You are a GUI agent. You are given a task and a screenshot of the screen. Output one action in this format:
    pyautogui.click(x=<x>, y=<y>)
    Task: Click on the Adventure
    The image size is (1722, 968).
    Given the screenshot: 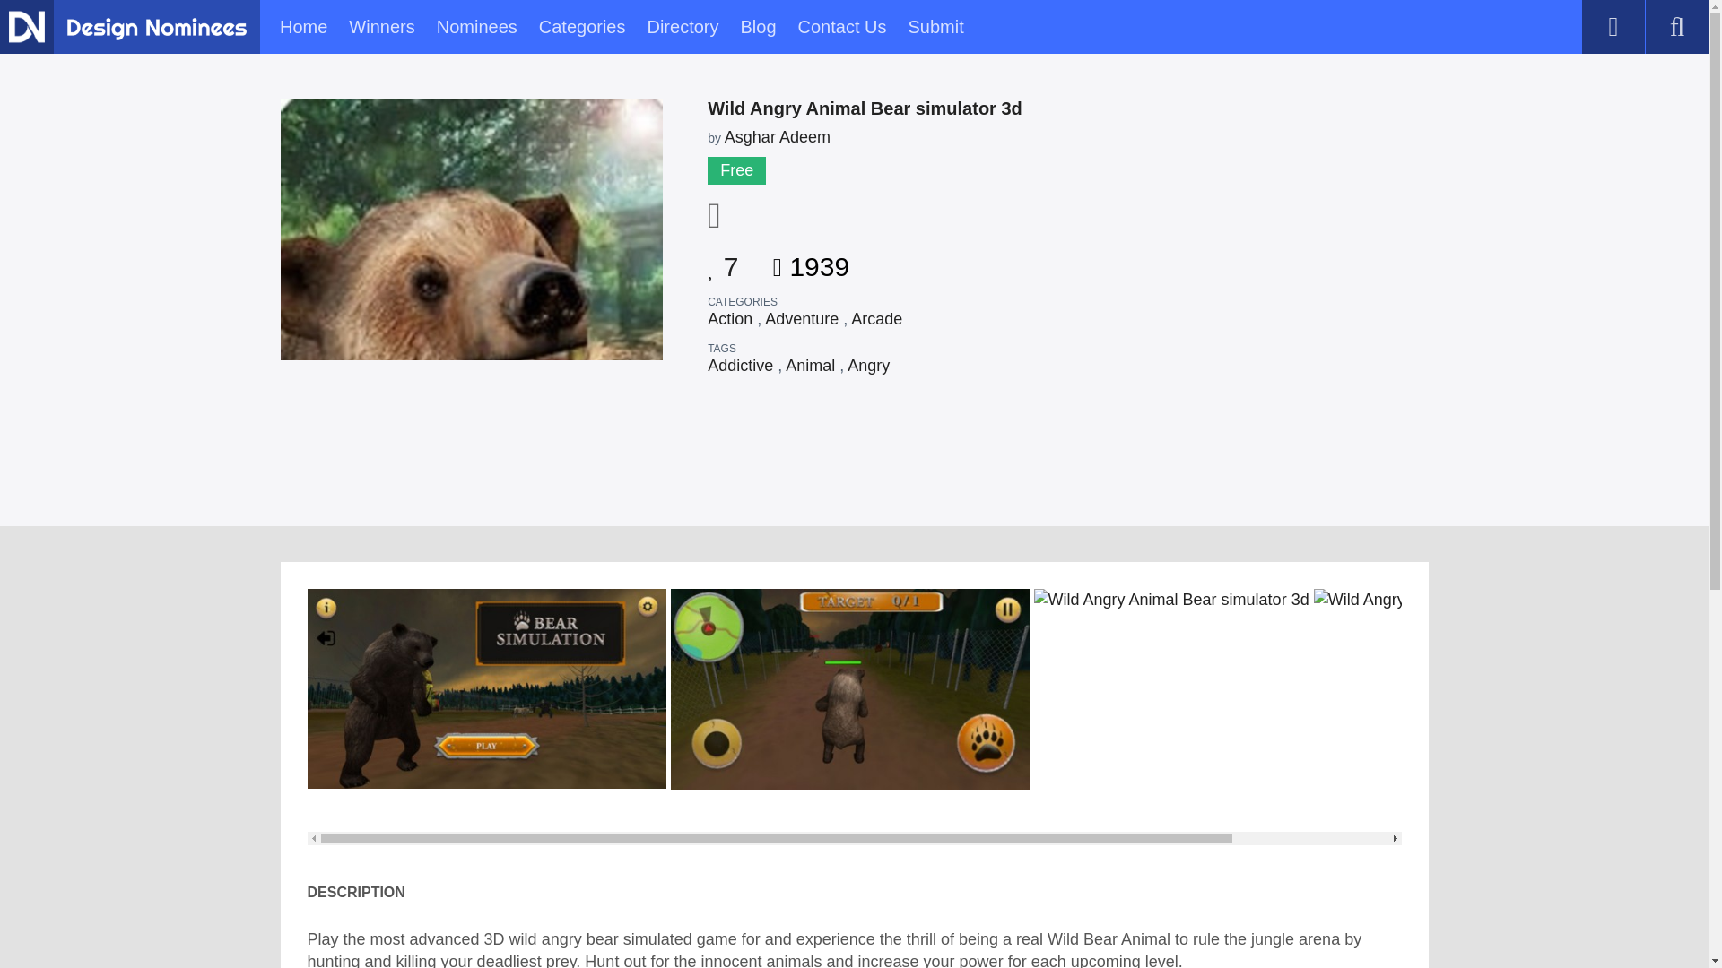 What is the action you would take?
    pyautogui.click(x=802, y=319)
    